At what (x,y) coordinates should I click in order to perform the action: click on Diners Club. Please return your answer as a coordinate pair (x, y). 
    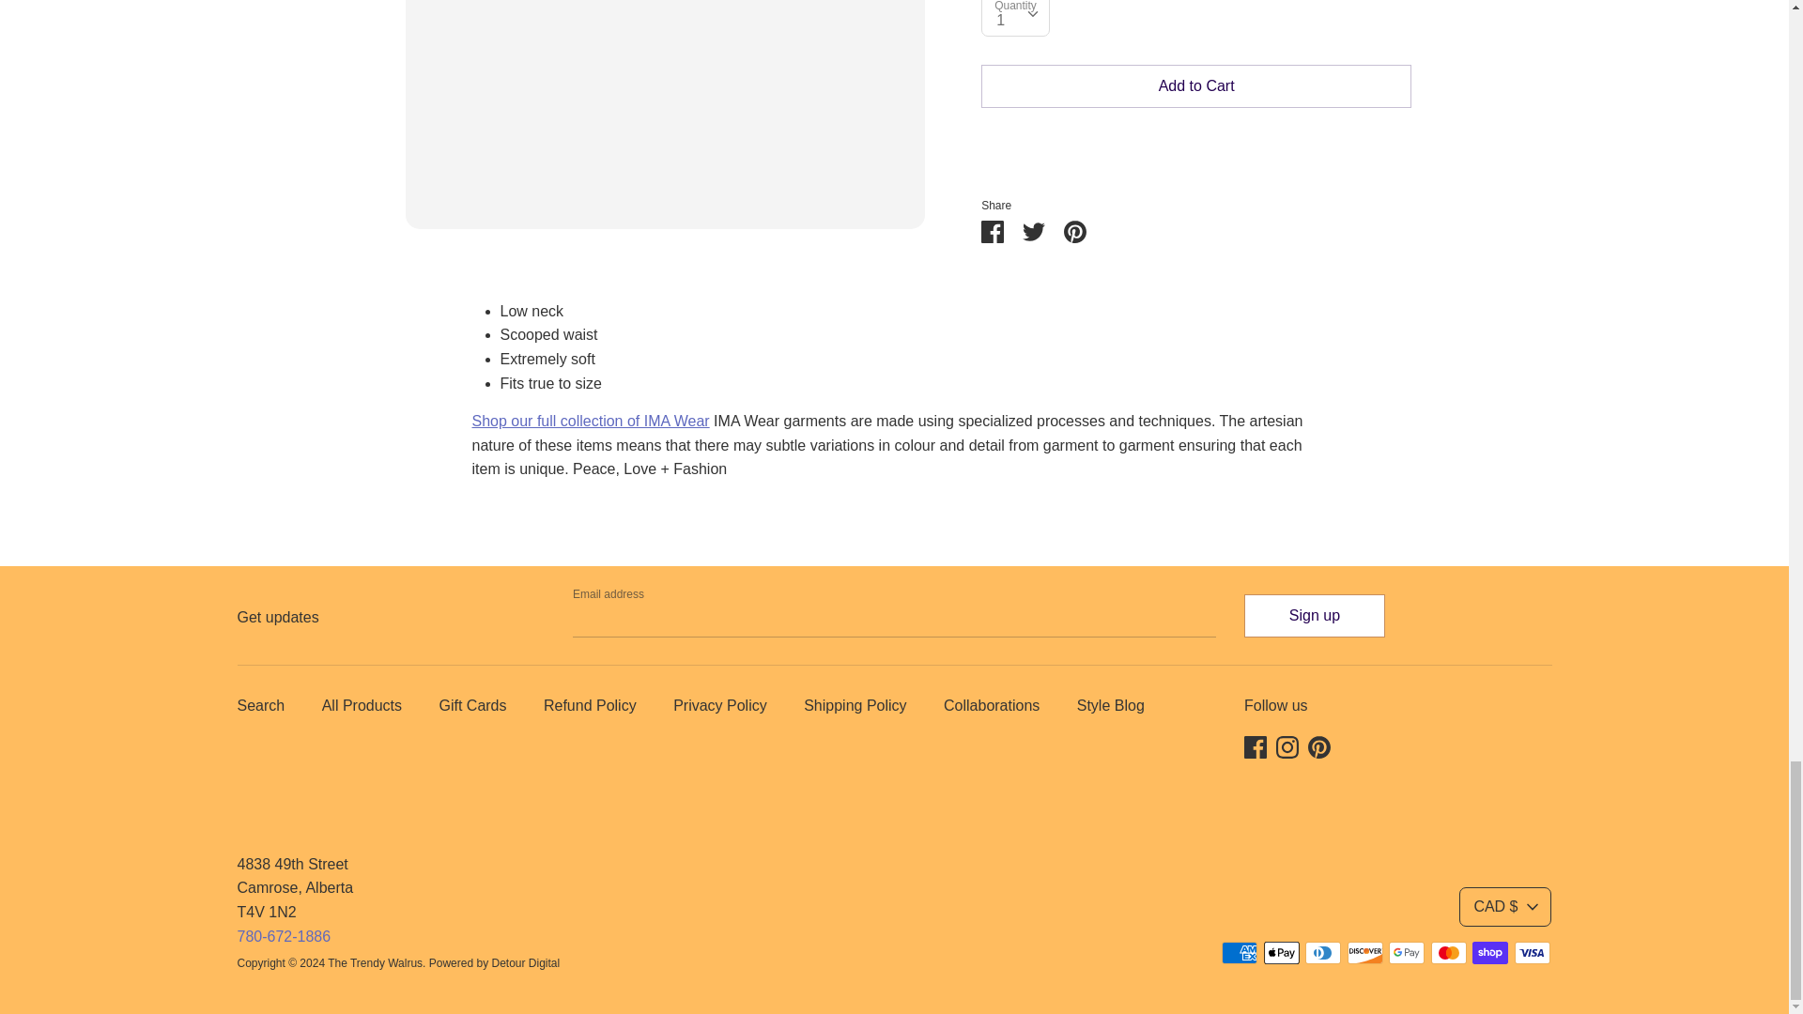
    Looking at the image, I should click on (1323, 953).